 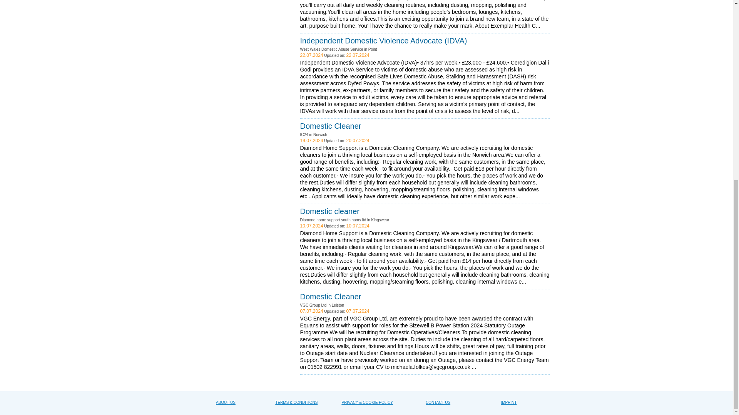 I want to click on ABOUT US, so click(x=226, y=403).